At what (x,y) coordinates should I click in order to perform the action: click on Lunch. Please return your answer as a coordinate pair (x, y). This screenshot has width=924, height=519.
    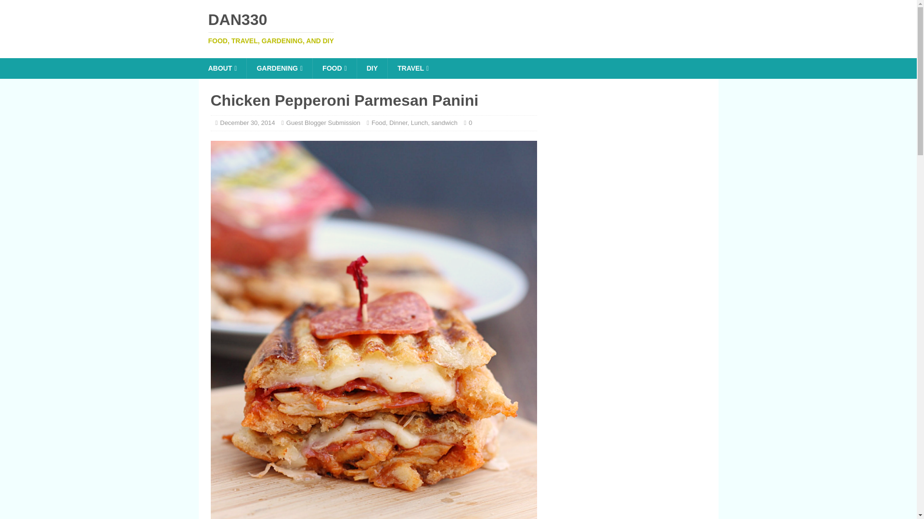
    Looking at the image, I should click on (419, 123).